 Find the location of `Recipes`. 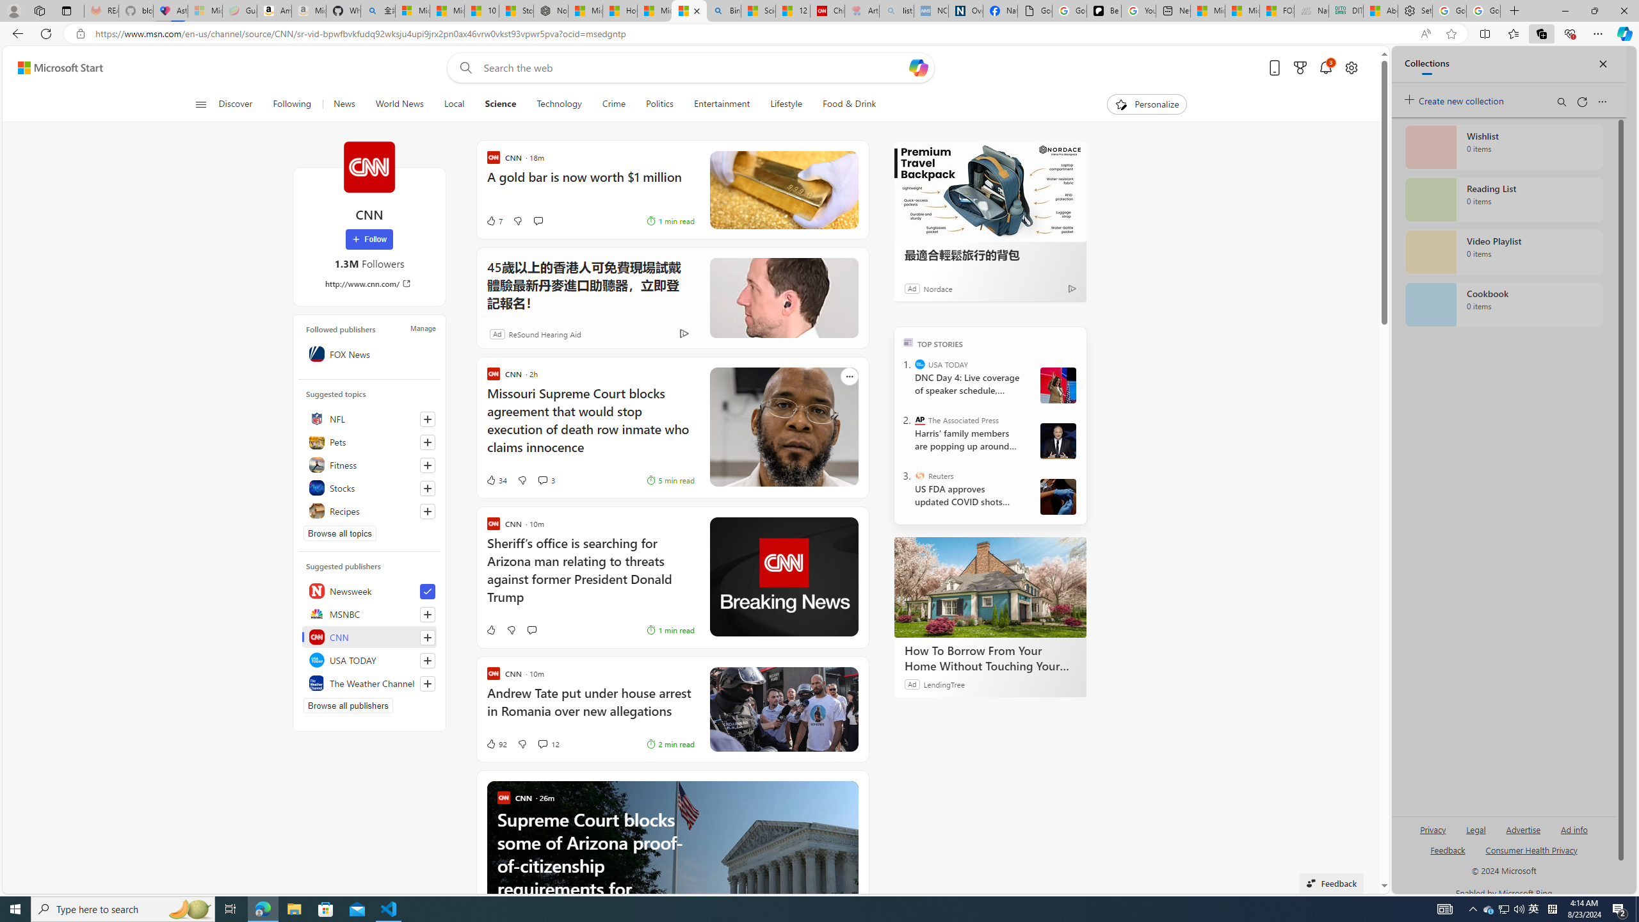

Recipes is located at coordinates (369, 511).